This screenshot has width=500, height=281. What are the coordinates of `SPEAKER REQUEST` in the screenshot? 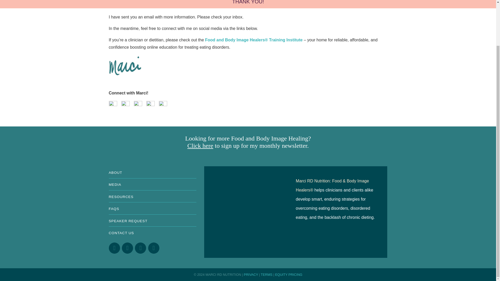 It's located at (153, 221).